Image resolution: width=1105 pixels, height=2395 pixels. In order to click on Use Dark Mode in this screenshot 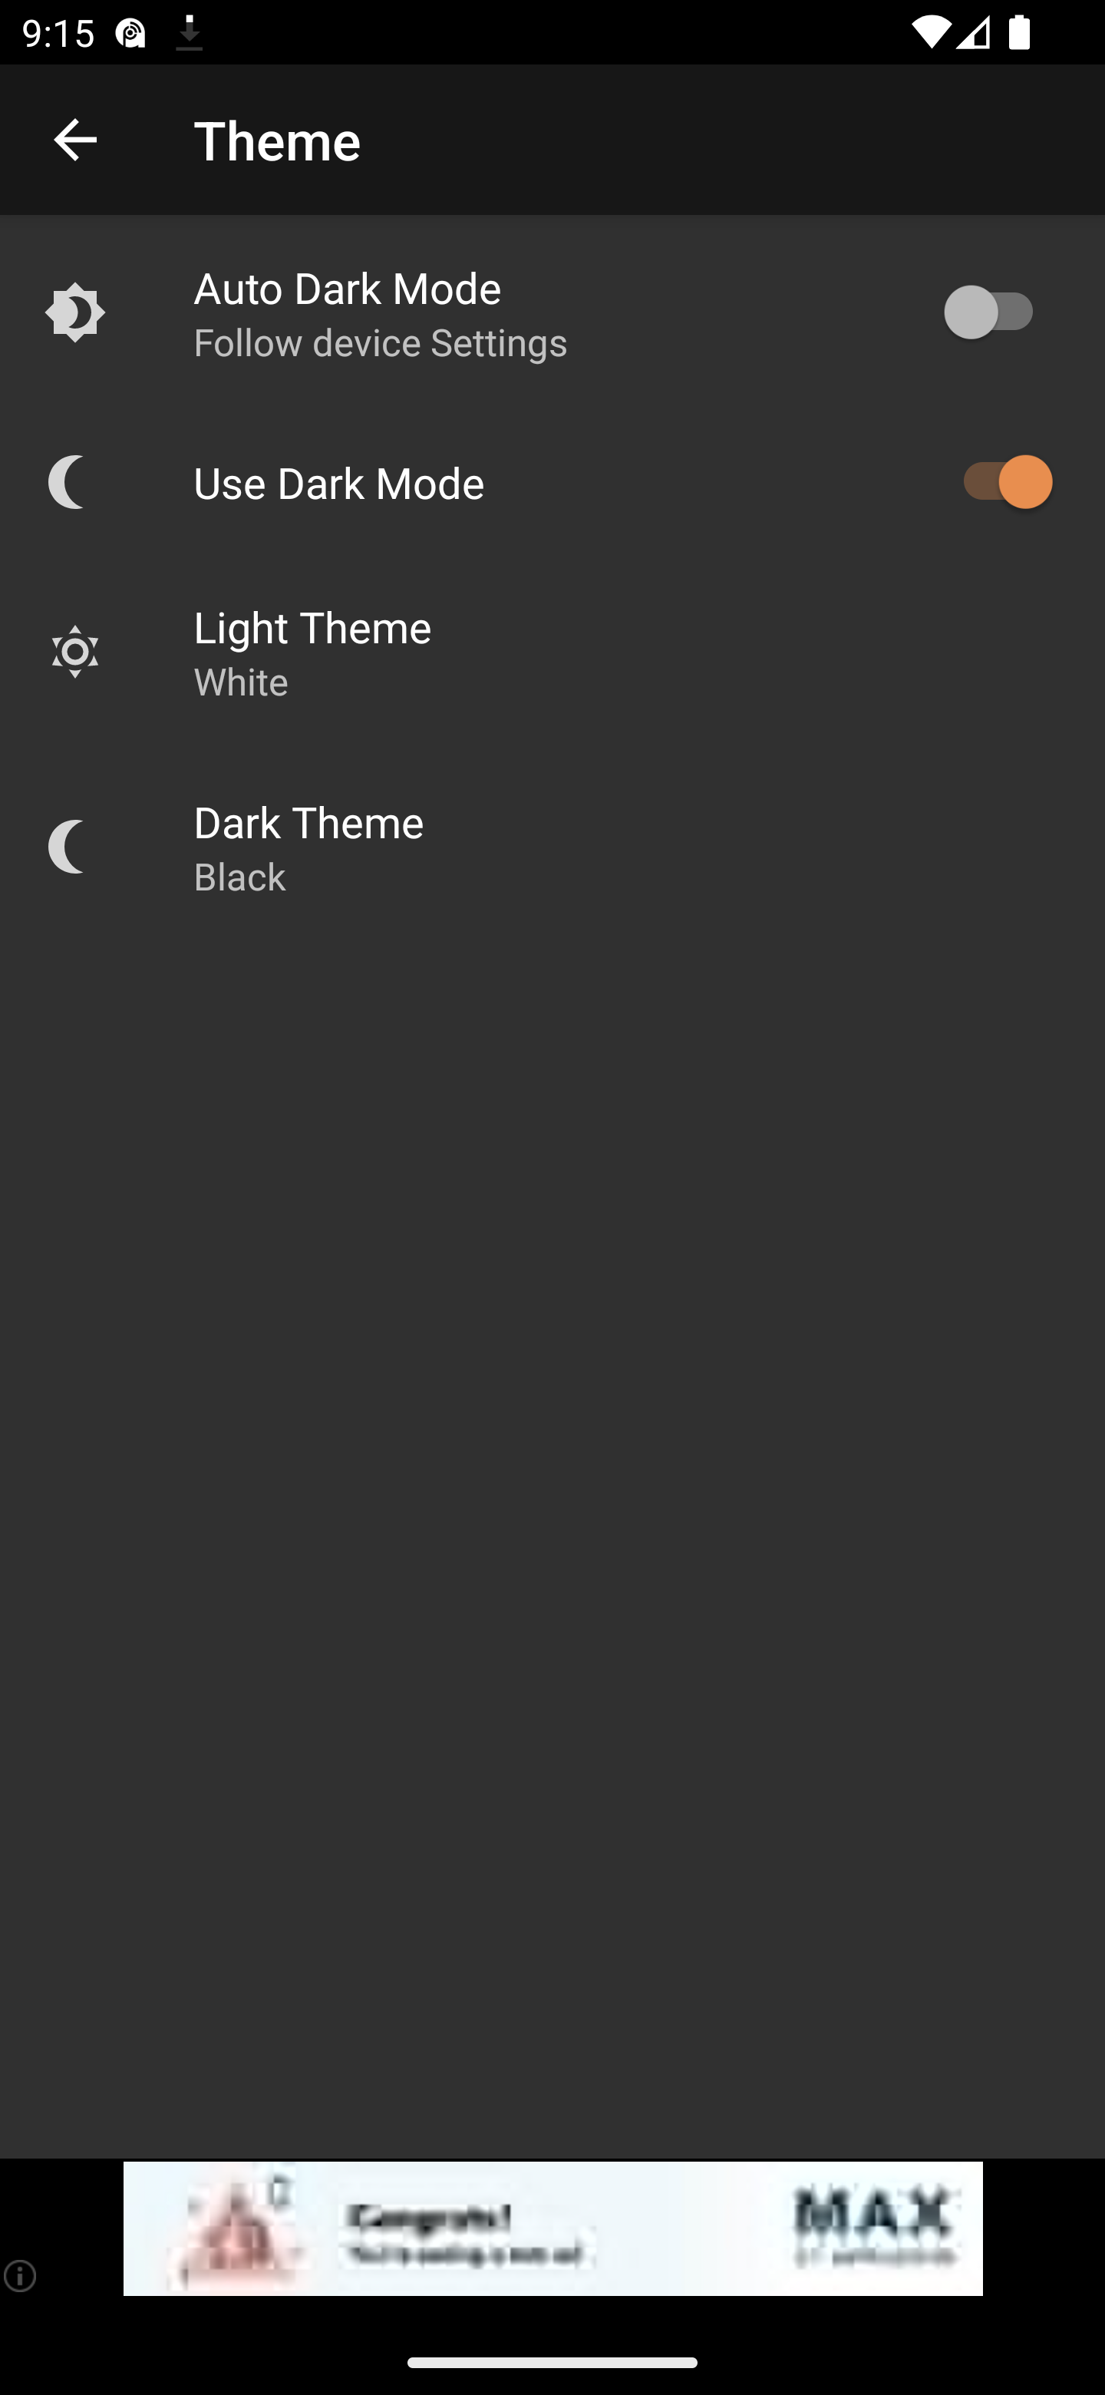, I will do `click(552, 481)`.